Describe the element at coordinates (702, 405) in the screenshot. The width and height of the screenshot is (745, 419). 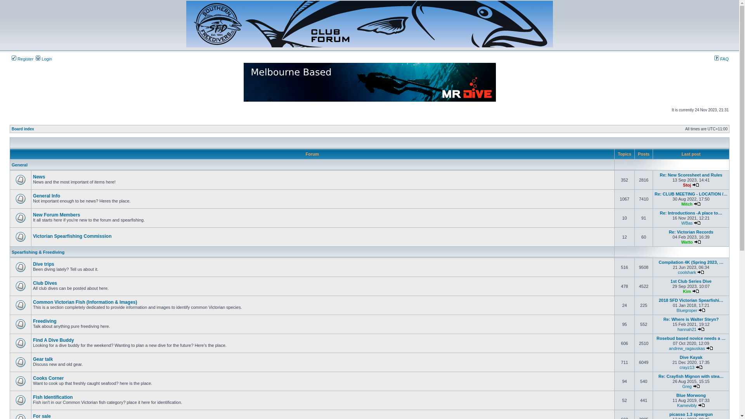
I see `View the latest post` at that location.